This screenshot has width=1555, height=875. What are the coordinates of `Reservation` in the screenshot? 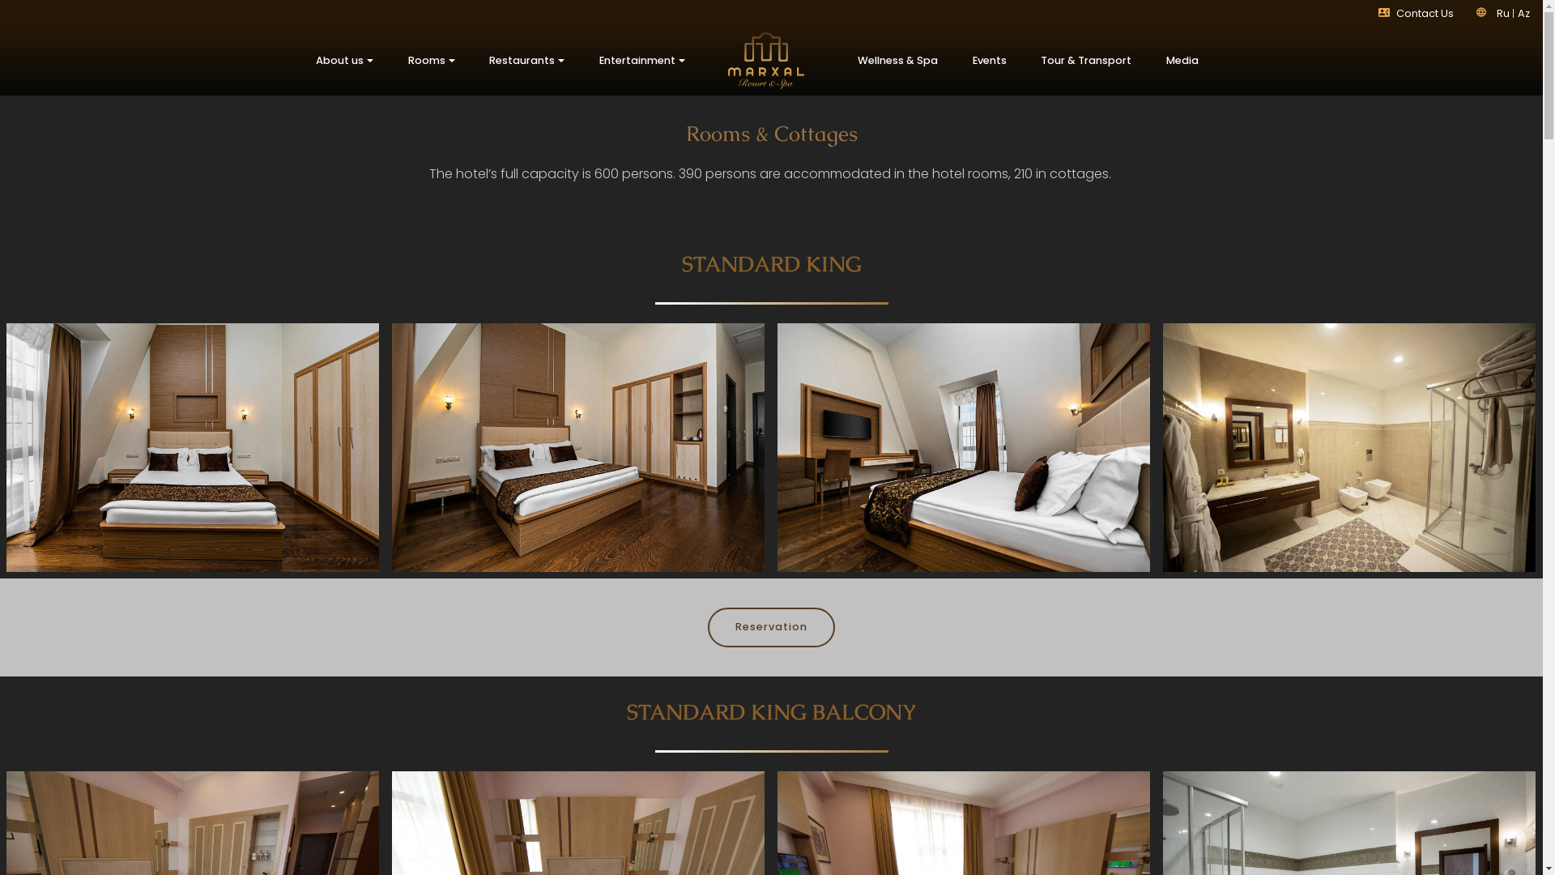 It's located at (771, 627).